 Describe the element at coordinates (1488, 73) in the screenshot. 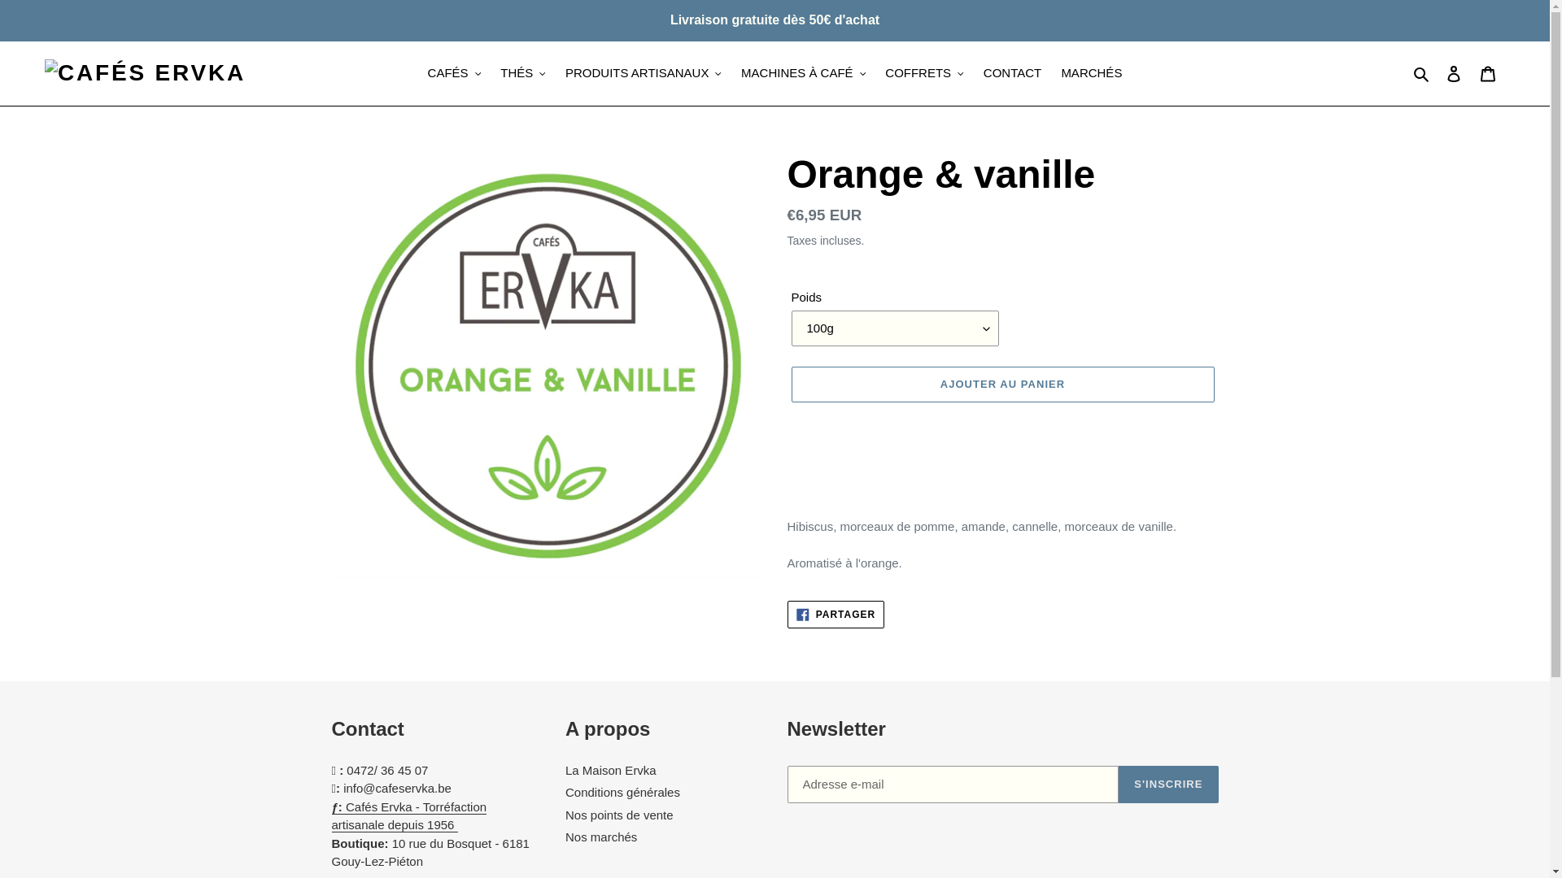

I see `Panier` at that location.